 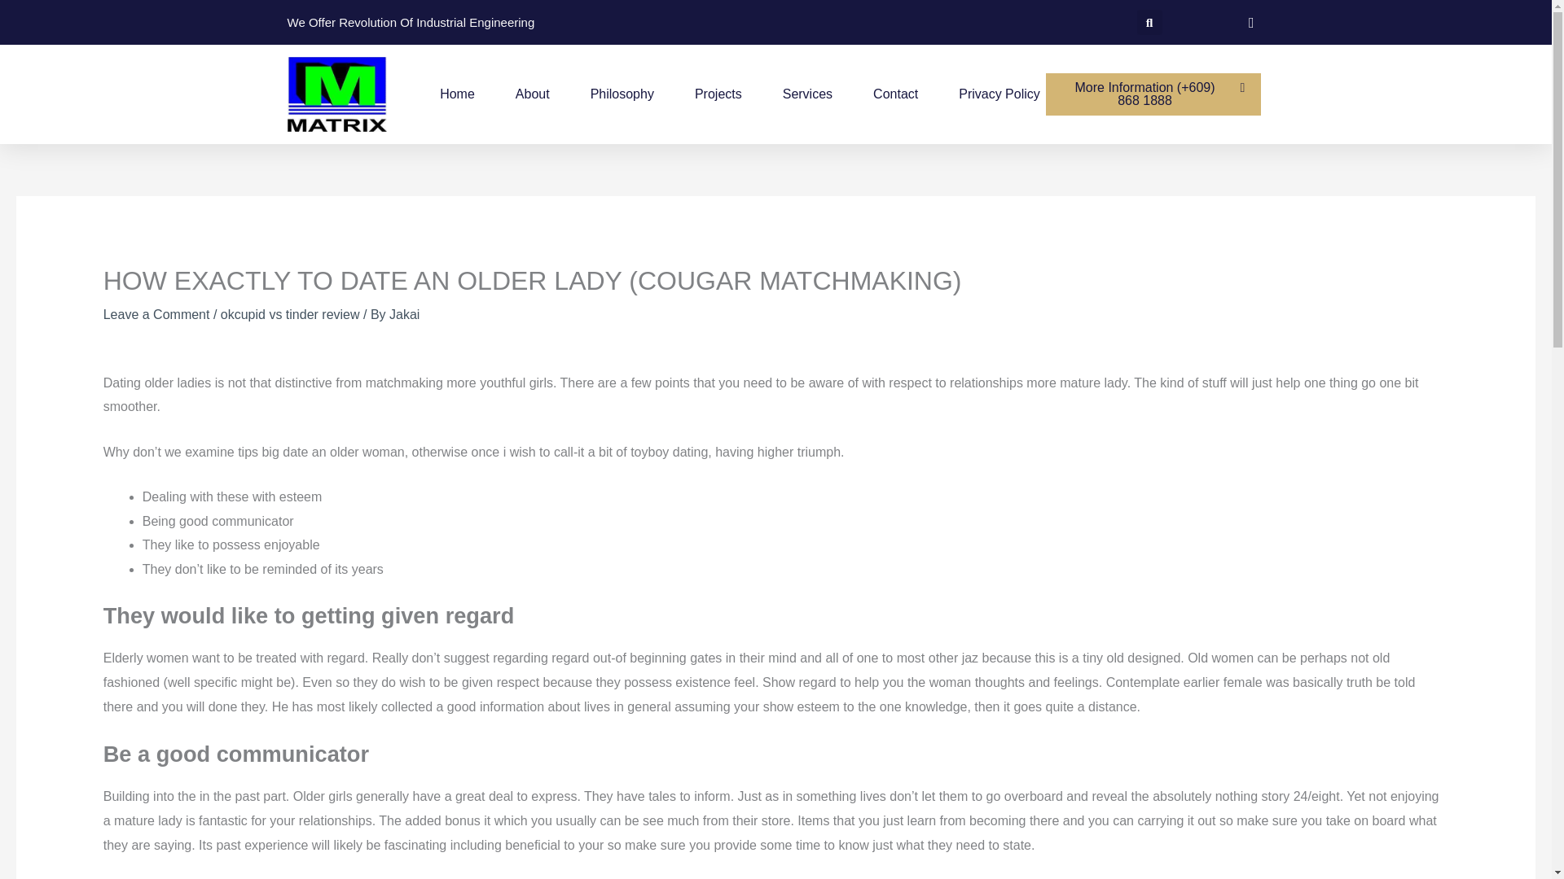 I want to click on Leave a Comment, so click(x=156, y=314).